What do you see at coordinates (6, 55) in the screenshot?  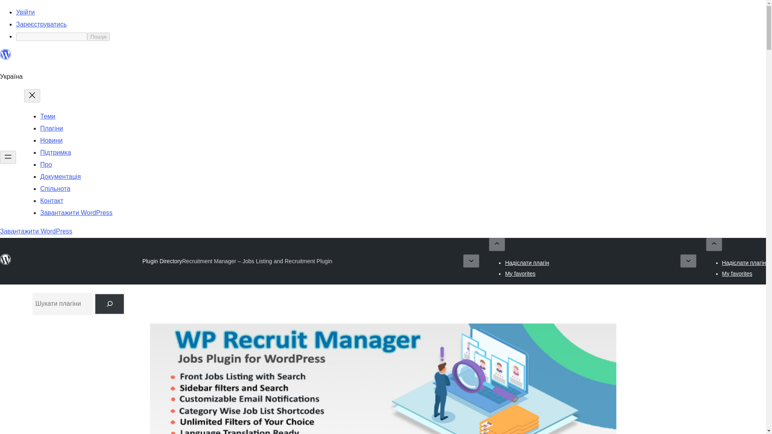 I see `WordPress.org` at bounding box center [6, 55].